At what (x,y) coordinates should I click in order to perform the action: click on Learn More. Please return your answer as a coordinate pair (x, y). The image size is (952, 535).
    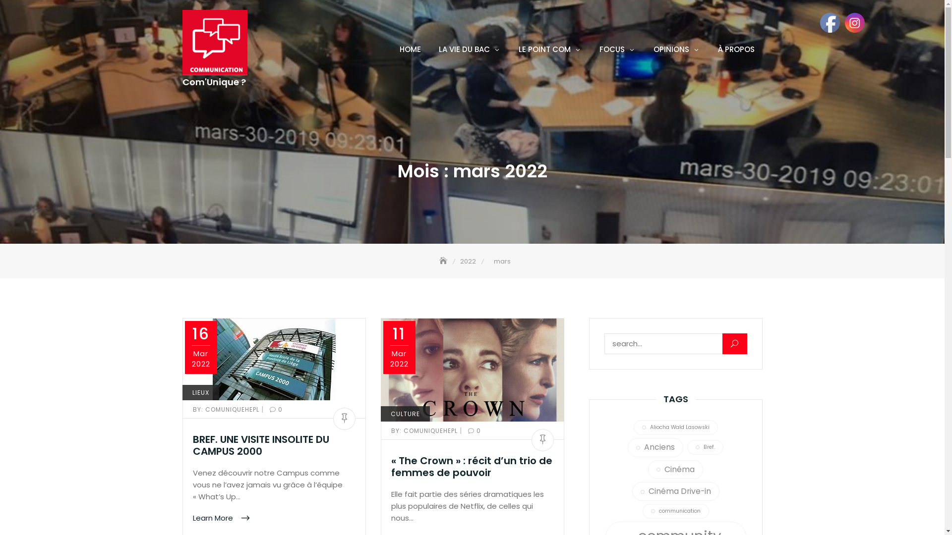
    Looking at the image, I should click on (221, 518).